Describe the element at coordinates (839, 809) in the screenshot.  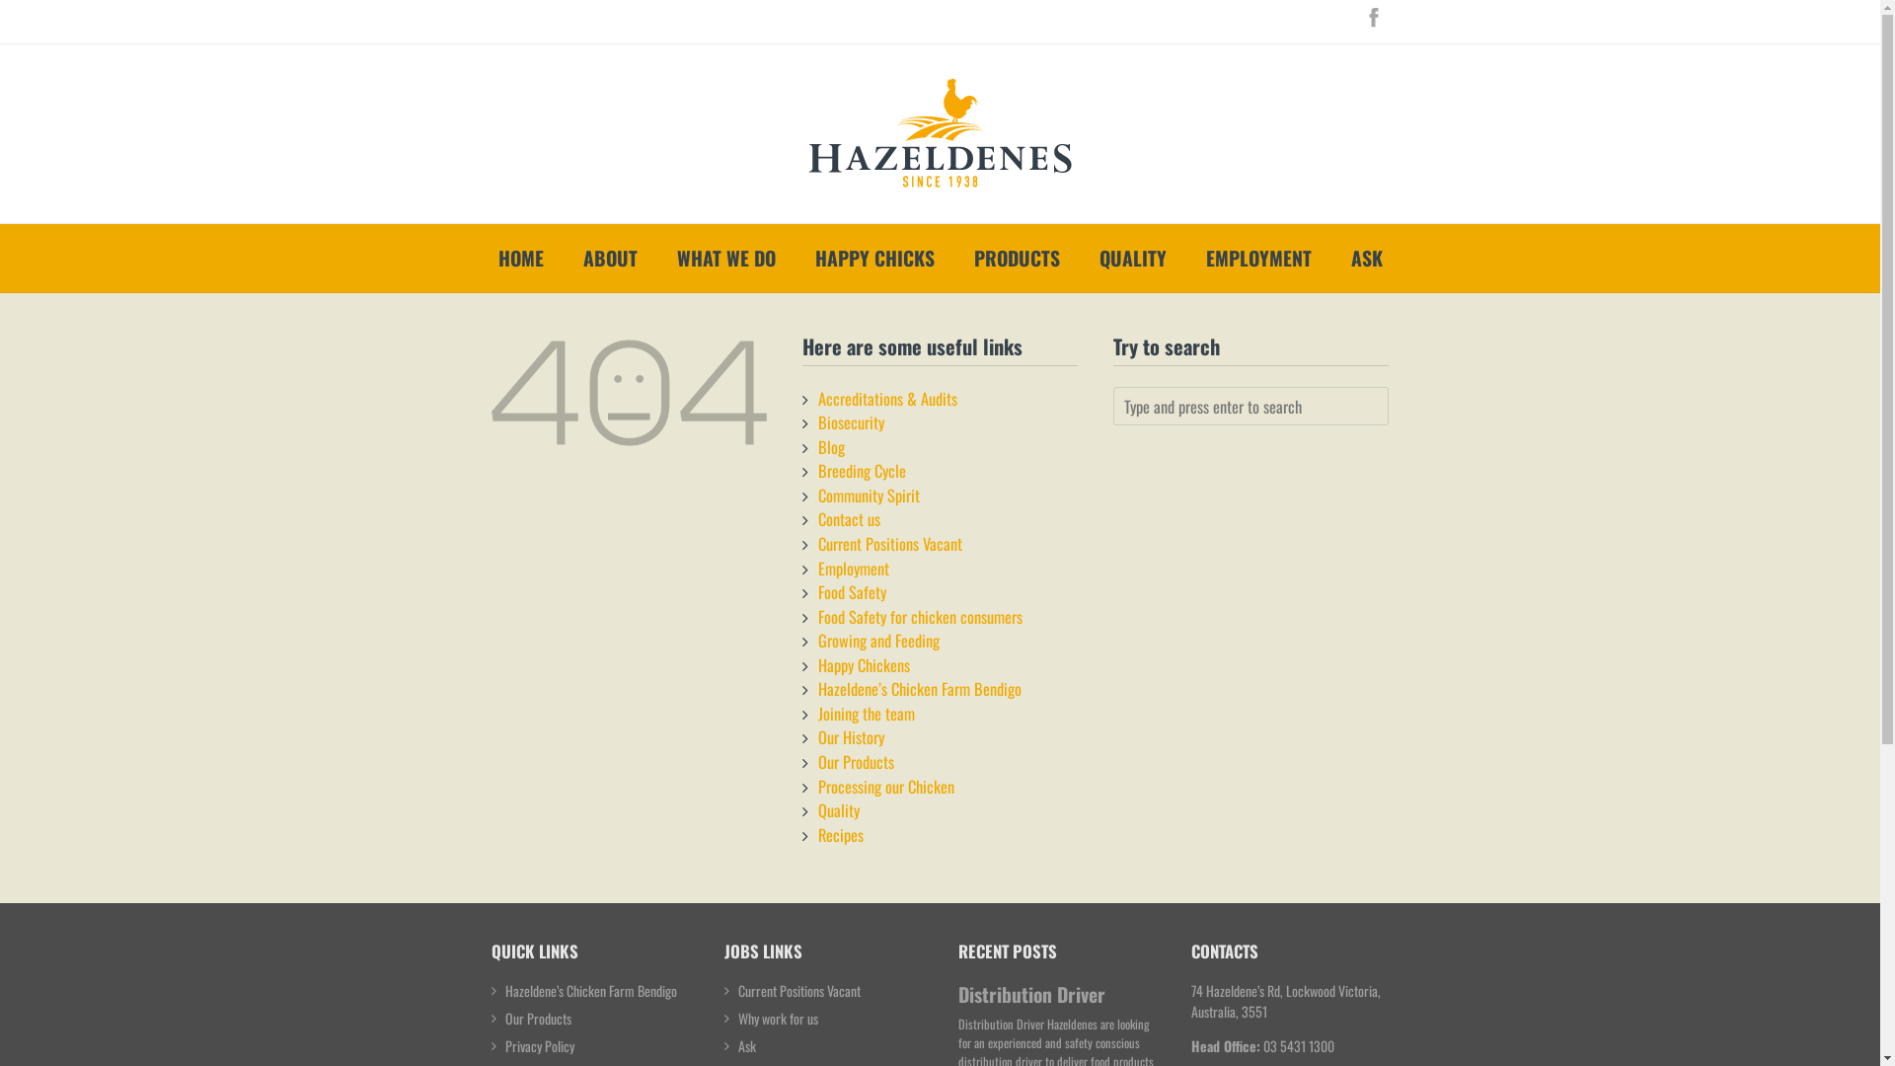
I see `Quality` at that location.